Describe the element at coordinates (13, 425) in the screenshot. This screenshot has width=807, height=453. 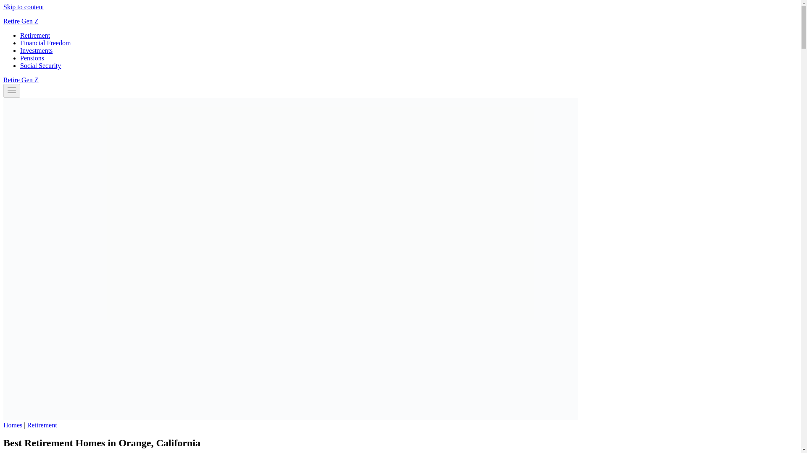
I see `Homes` at that location.